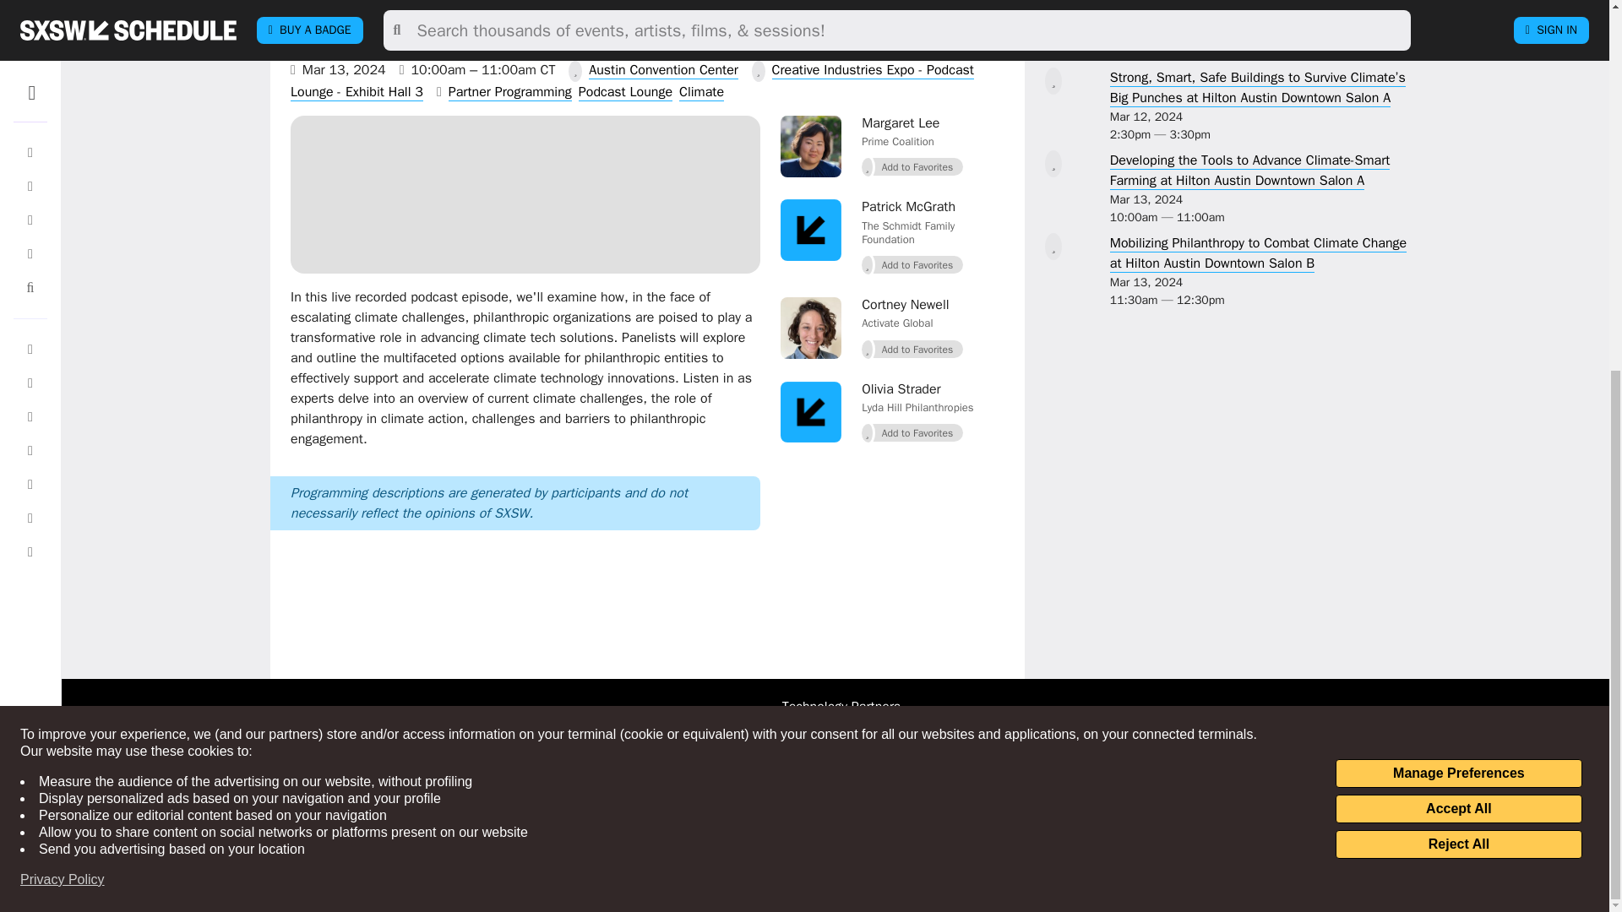 This screenshot has width=1622, height=912. Describe the element at coordinates (912, 265) in the screenshot. I see `Sign In to add to your favorites.` at that location.